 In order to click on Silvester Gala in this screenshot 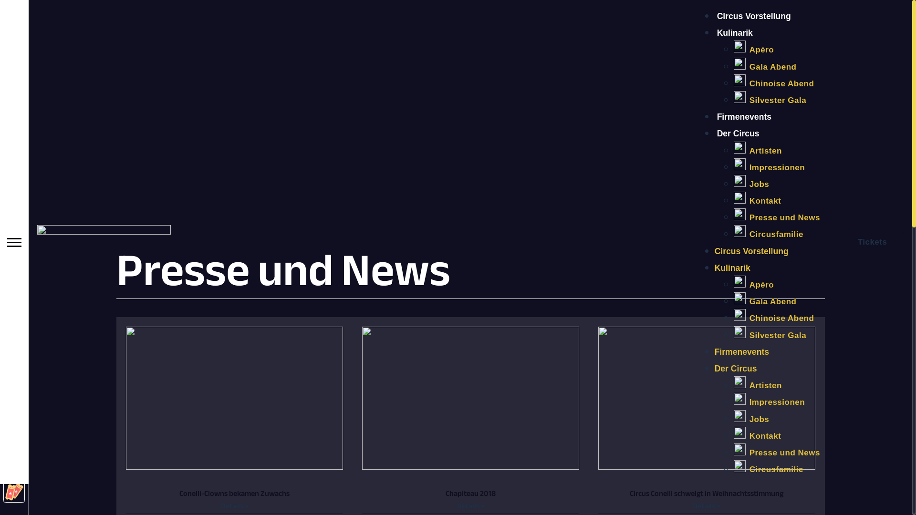, I will do `click(770, 100)`.